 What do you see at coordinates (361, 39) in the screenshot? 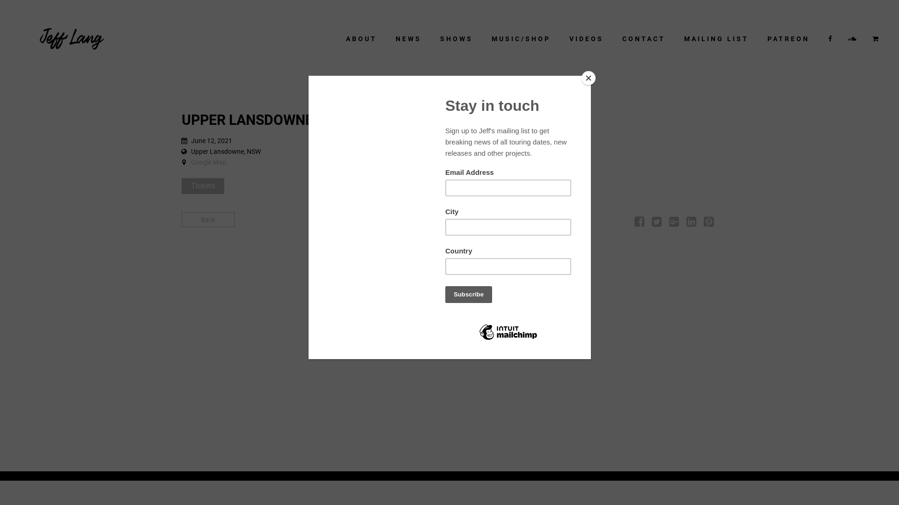
I see `ABOUT` at bounding box center [361, 39].